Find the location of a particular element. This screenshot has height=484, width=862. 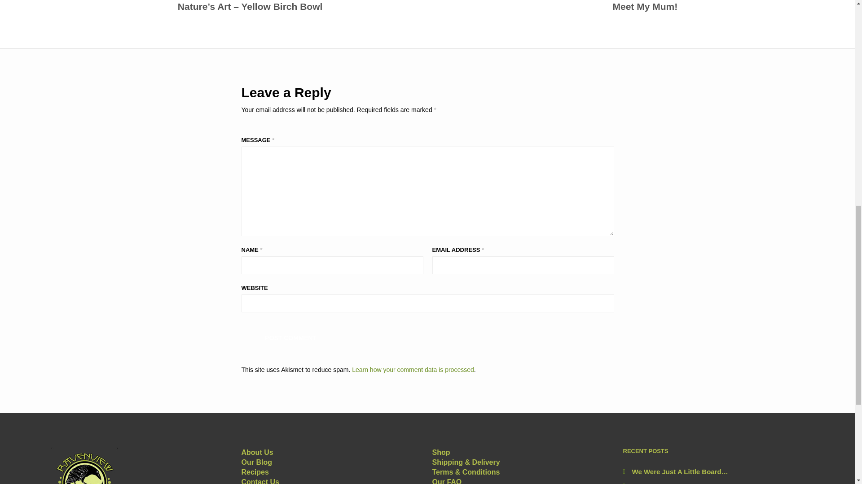

Recipes is located at coordinates (255, 472).